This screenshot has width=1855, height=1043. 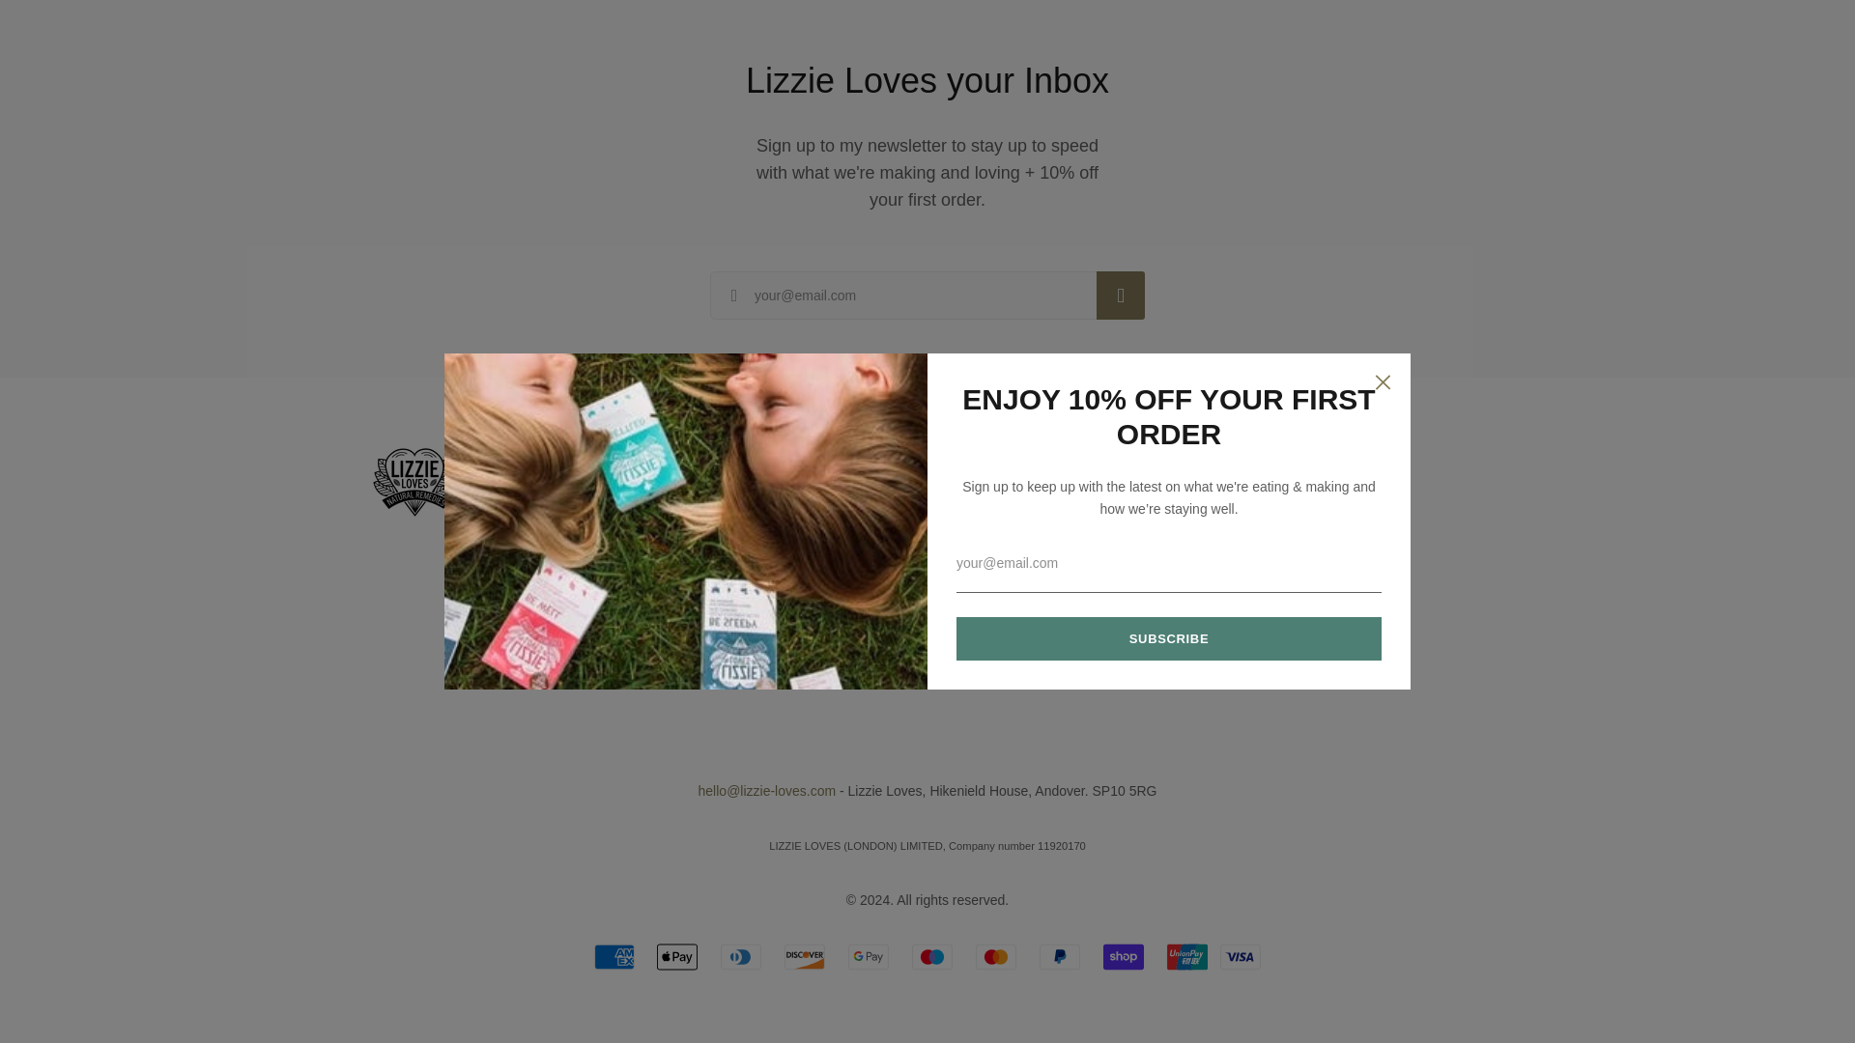 What do you see at coordinates (868, 956) in the screenshot?
I see `Google Pay` at bounding box center [868, 956].